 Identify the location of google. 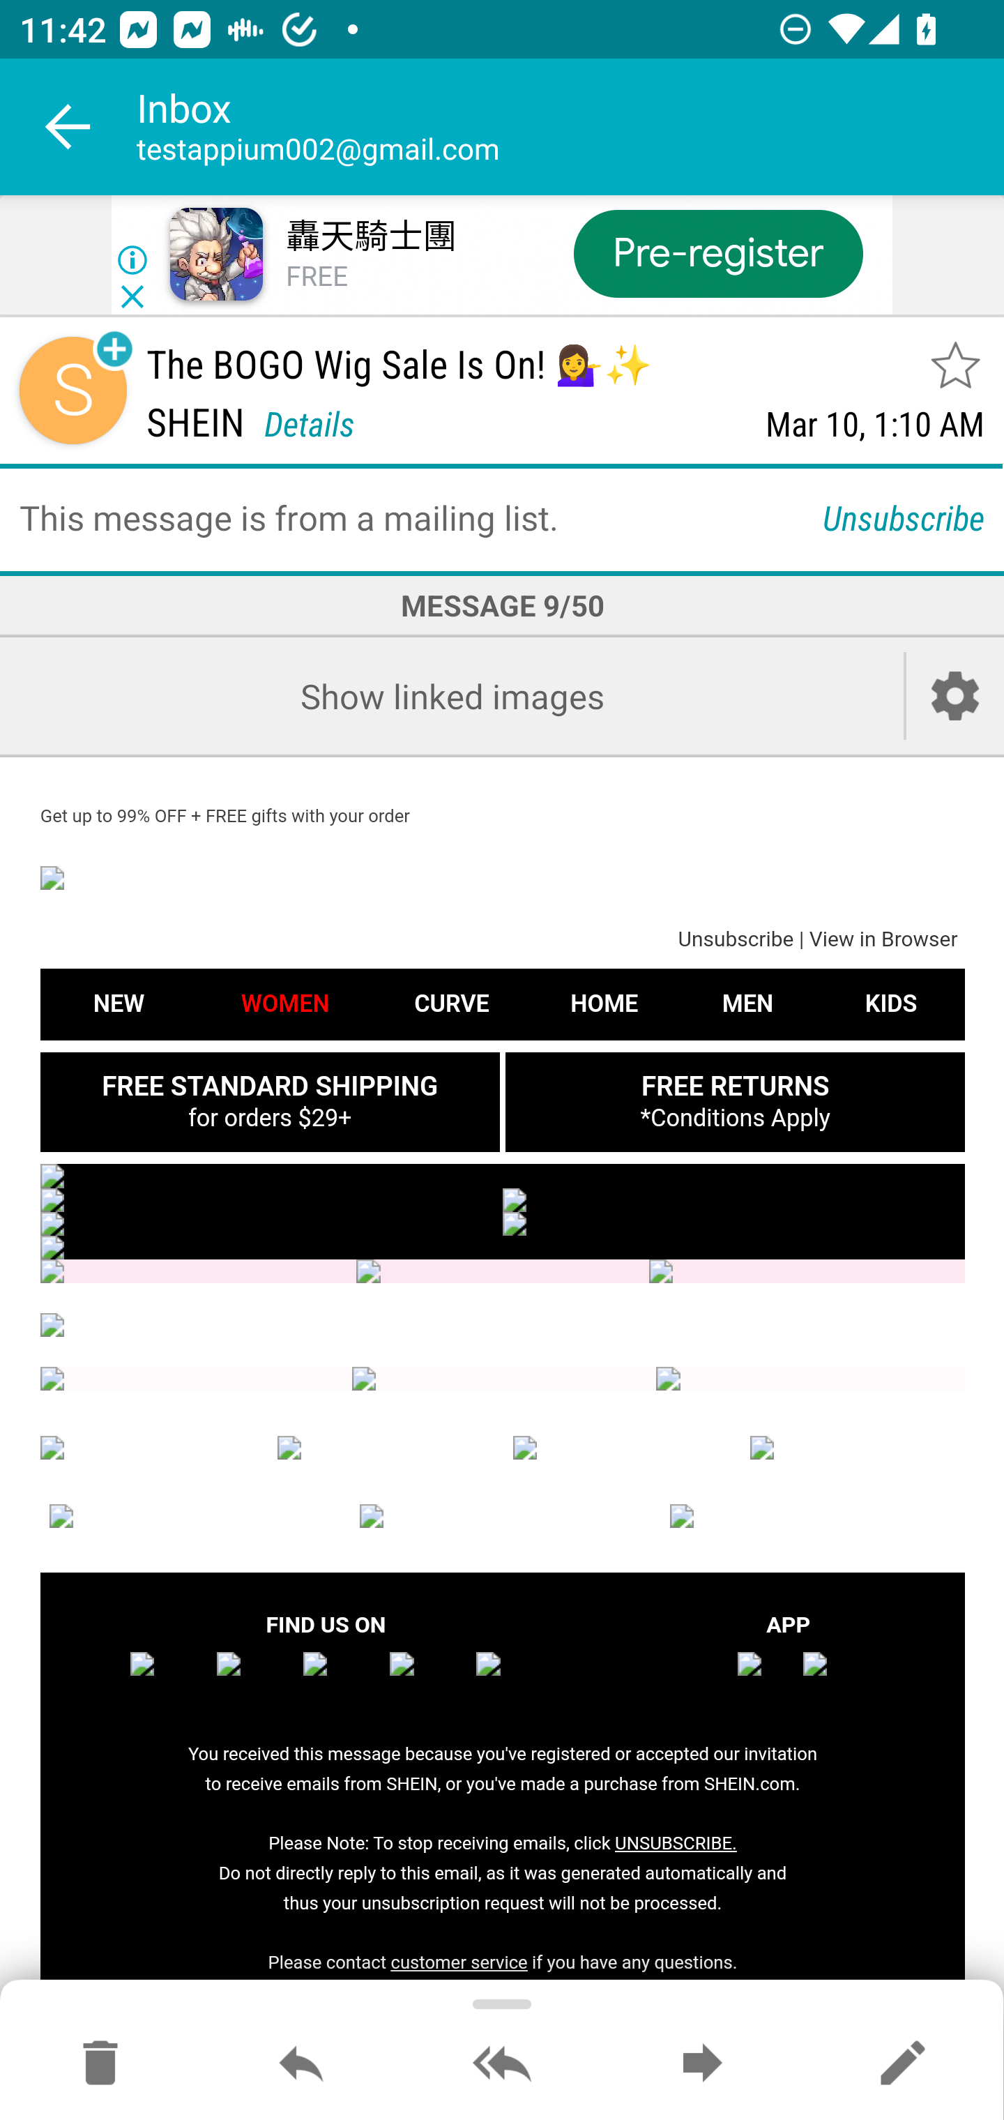
(831, 1680).